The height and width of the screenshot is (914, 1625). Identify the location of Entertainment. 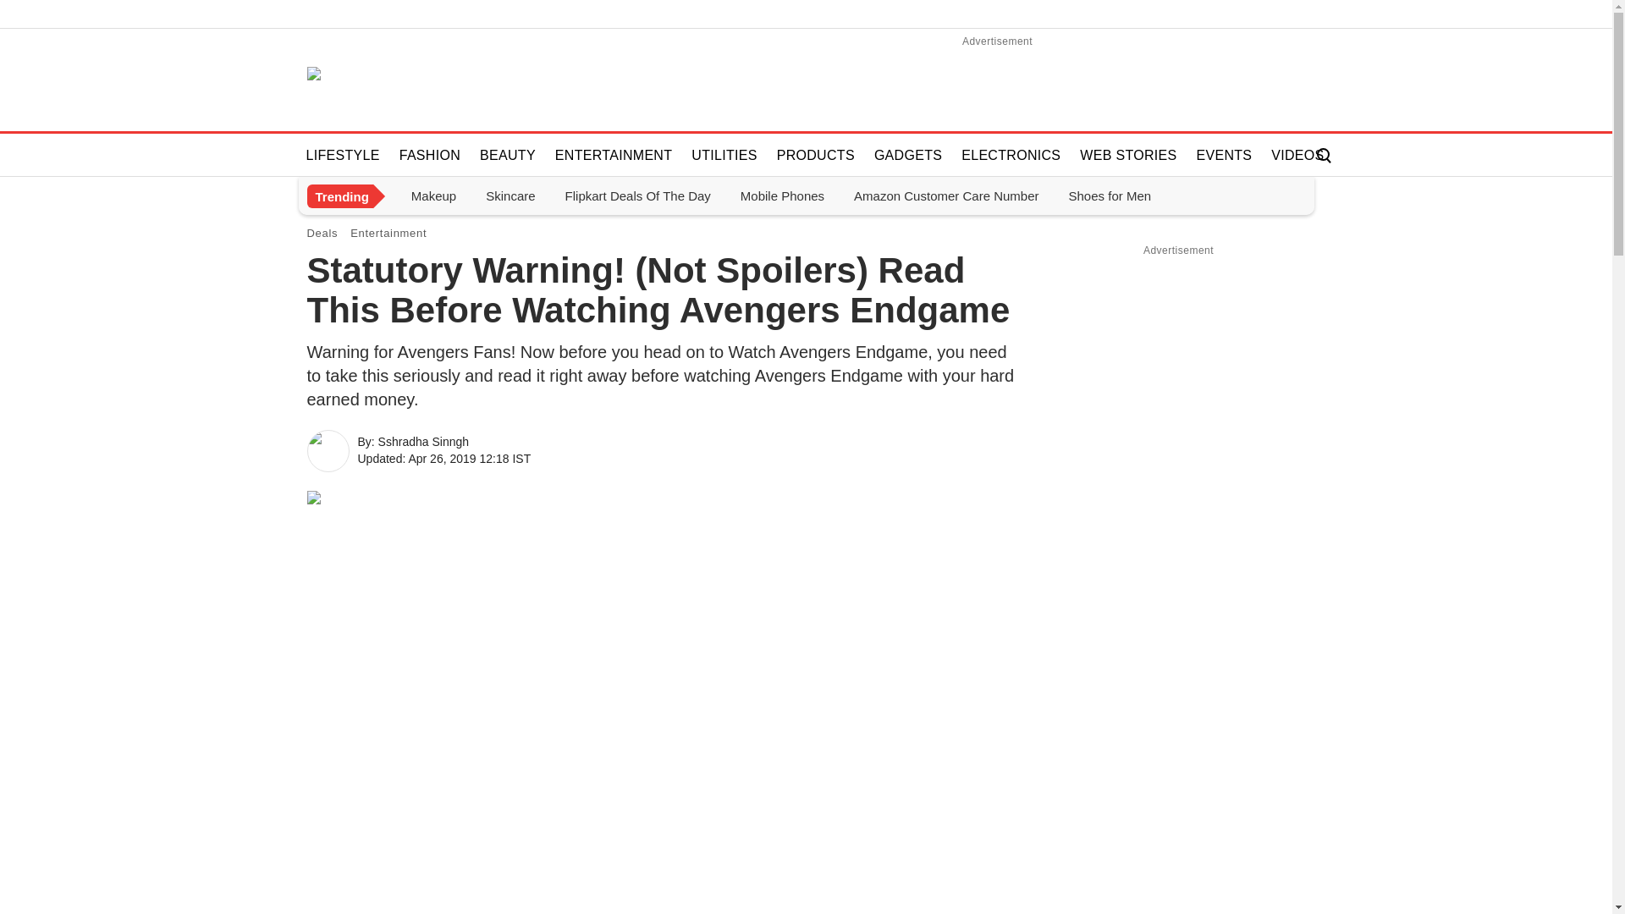
(614, 154).